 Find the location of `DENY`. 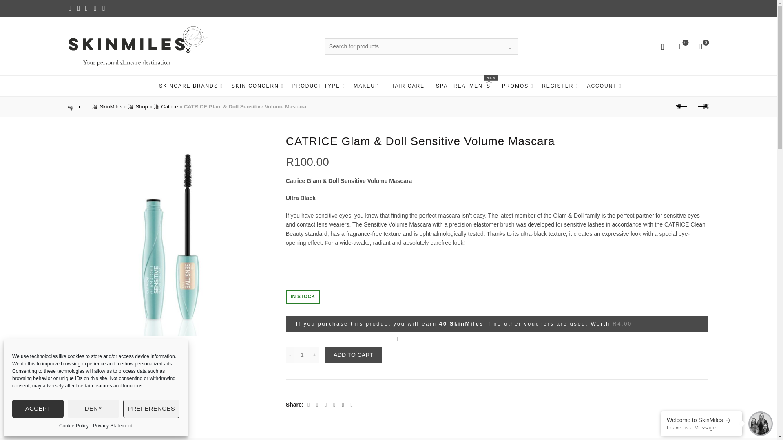

DENY is located at coordinates (93, 409).